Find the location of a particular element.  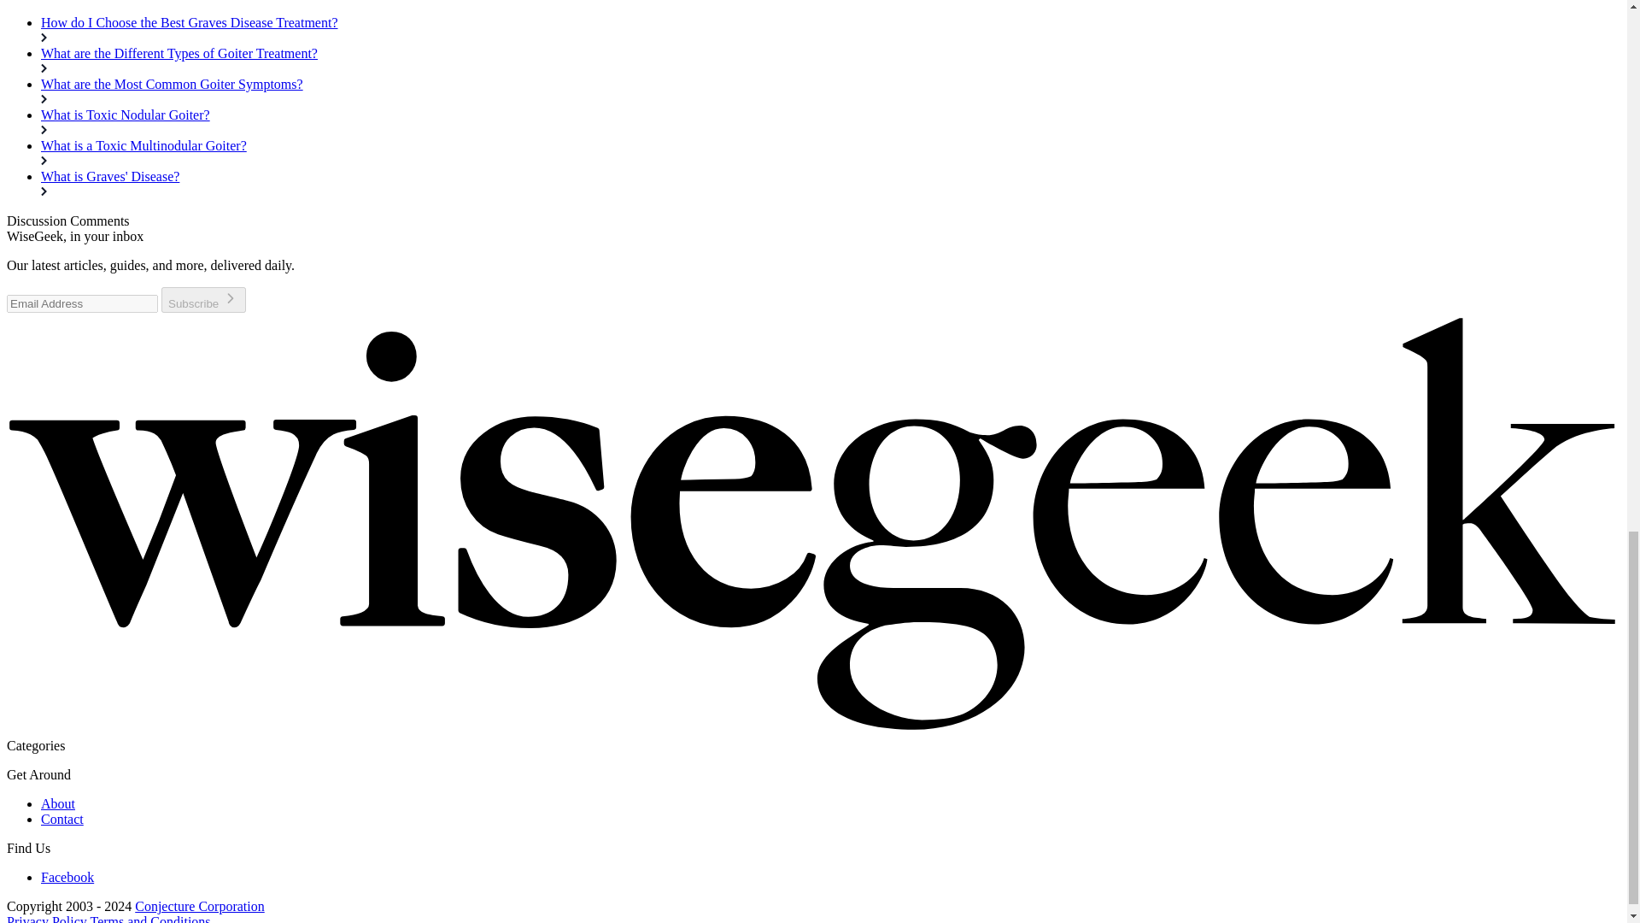

Facebook is located at coordinates (67, 877).